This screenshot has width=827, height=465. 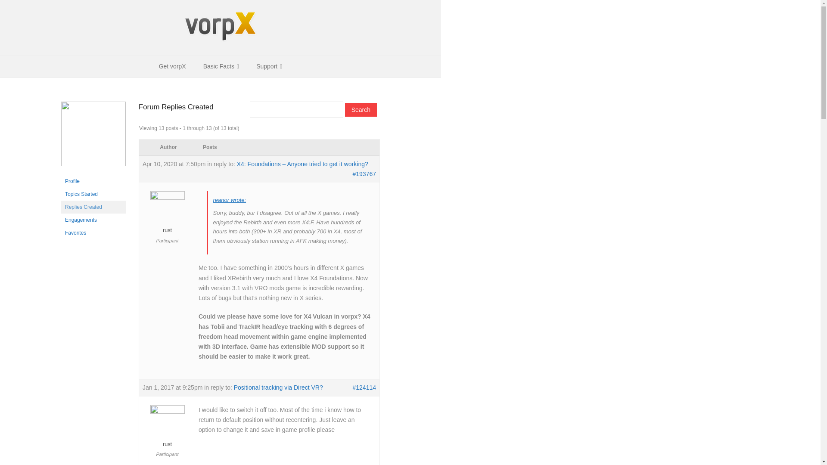 I want to click on Engagements, so click(x=93, y=220).